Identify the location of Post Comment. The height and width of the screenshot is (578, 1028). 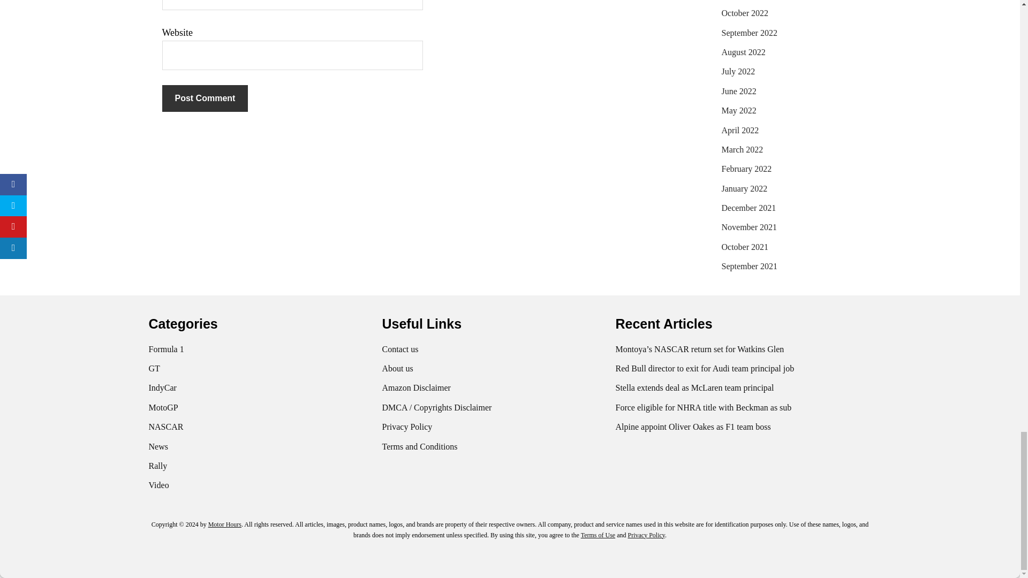
(205, 98).